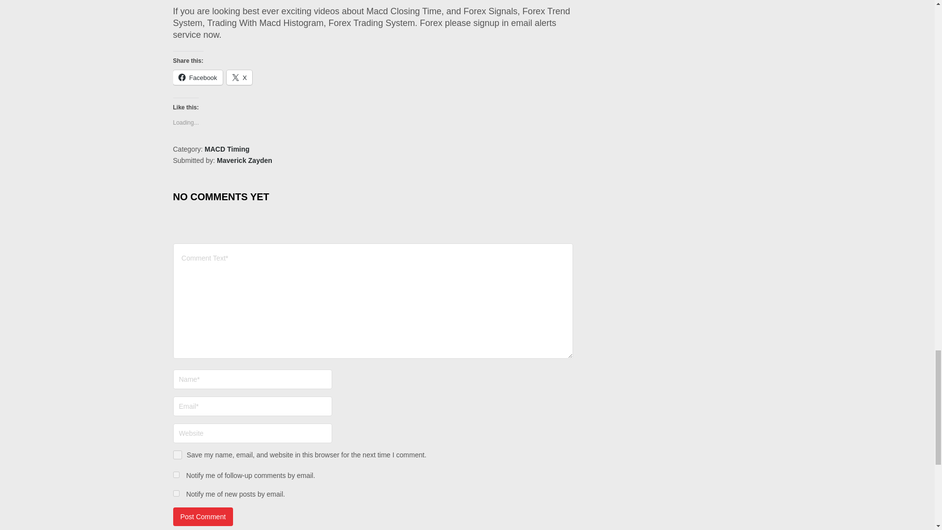 The image size is (942, 530). What do you see at coordinates (220, 194) in the screenshot?
I see `NO COMMENTS YET` at bounding box center [220, 194].